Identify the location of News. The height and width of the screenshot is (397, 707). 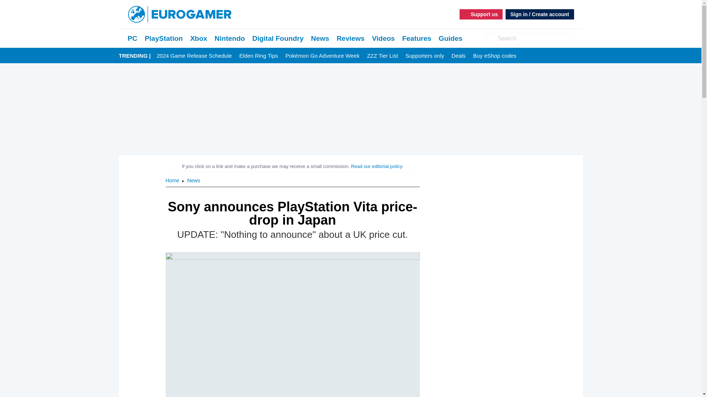
(320, 38).